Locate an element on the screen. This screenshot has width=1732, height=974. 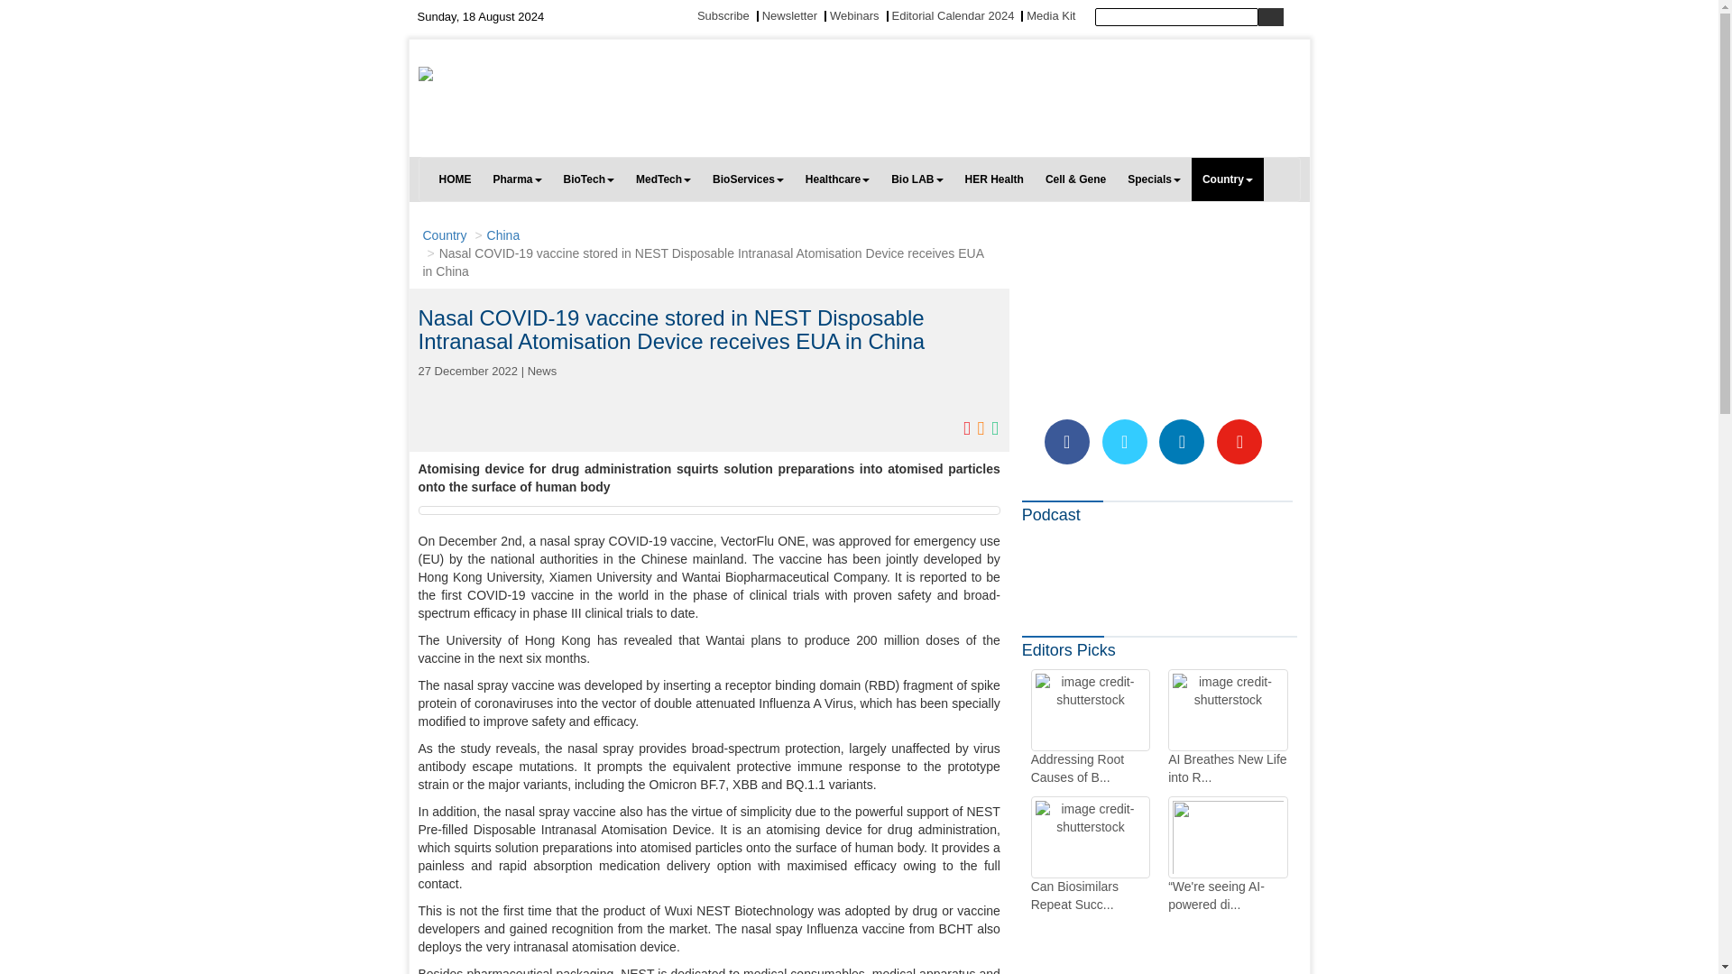
Healthcare is located at coordinates (837, 179).